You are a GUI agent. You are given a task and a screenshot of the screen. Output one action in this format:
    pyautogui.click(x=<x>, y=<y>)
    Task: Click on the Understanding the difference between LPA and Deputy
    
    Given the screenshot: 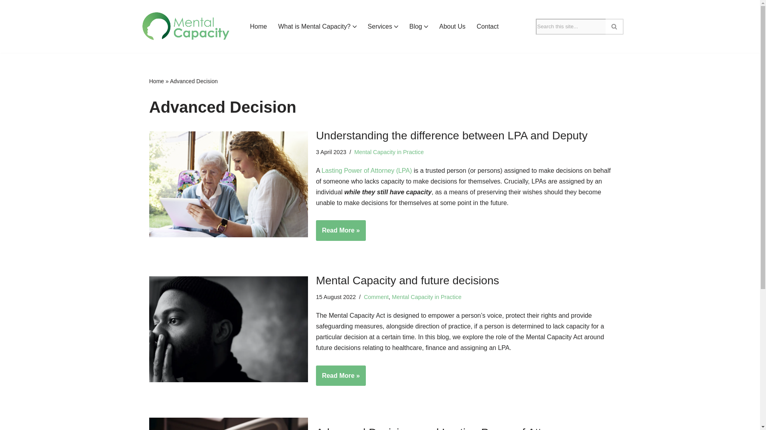 What is the action you would take?
    pyautogui.click(x=228, y=184)
    